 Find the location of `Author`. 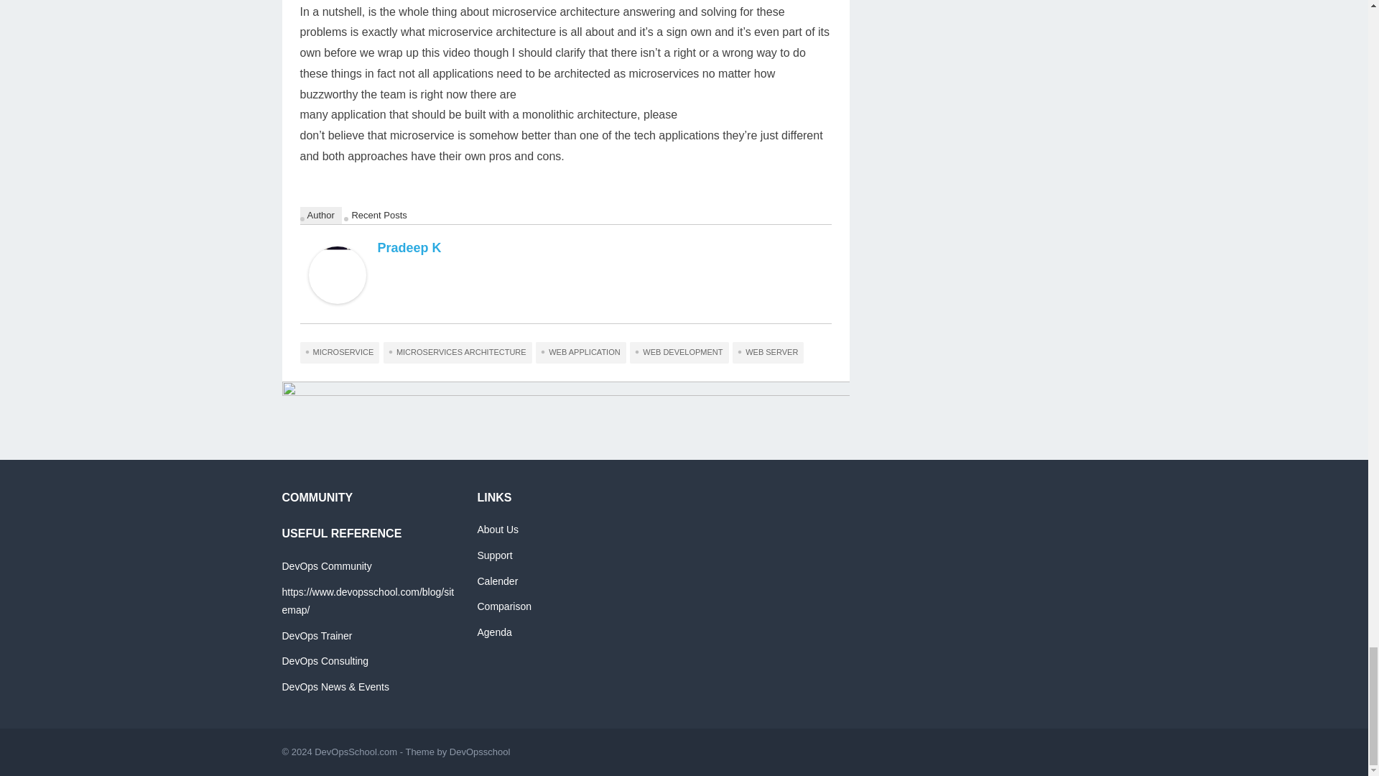

Author is located at coordinates (321, 216).